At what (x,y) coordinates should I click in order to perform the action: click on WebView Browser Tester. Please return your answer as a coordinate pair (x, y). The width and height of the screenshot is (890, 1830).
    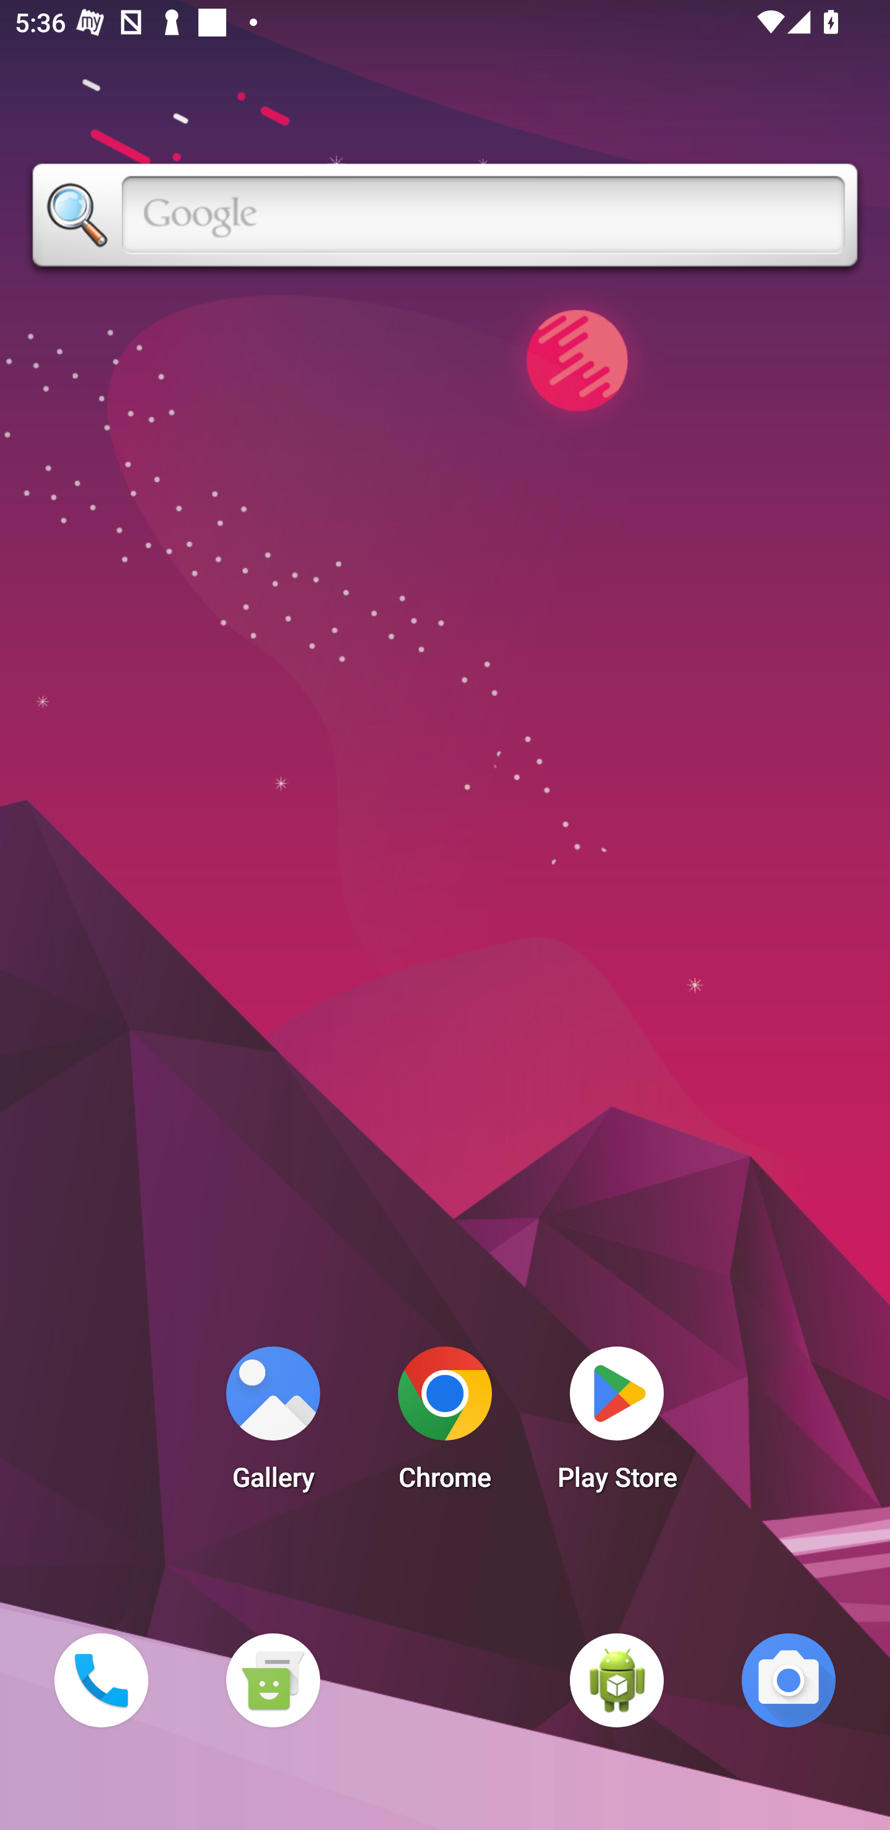
    Looking at the image, I should click on (617, 1680).